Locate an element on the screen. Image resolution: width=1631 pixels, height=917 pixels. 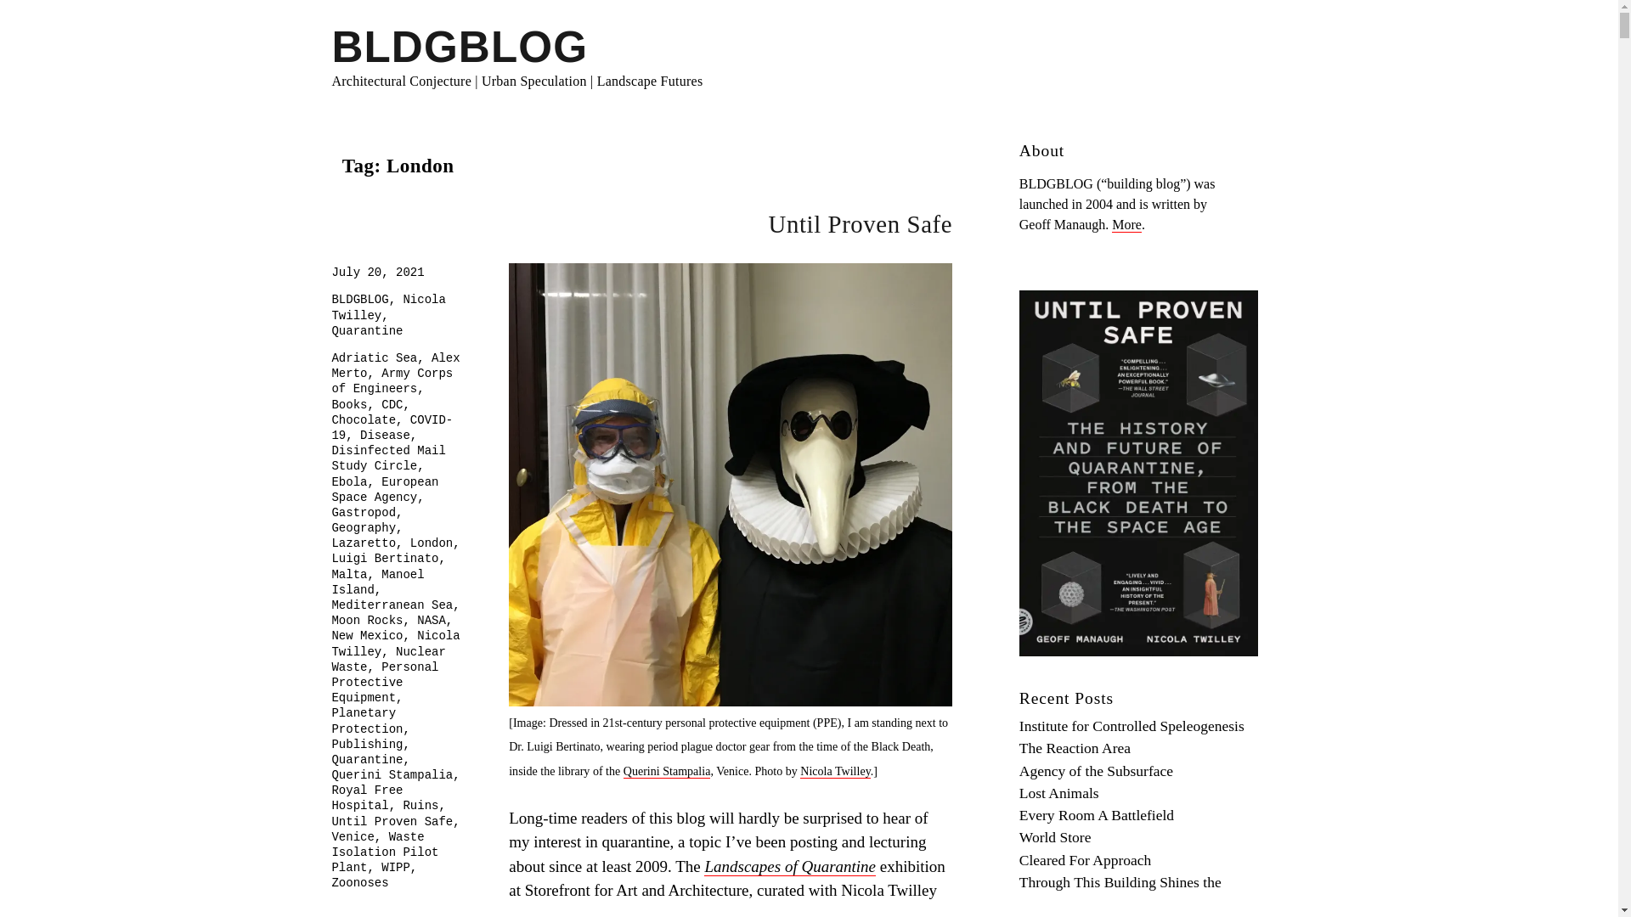
Gastropod is located at coordinates (364, 513).